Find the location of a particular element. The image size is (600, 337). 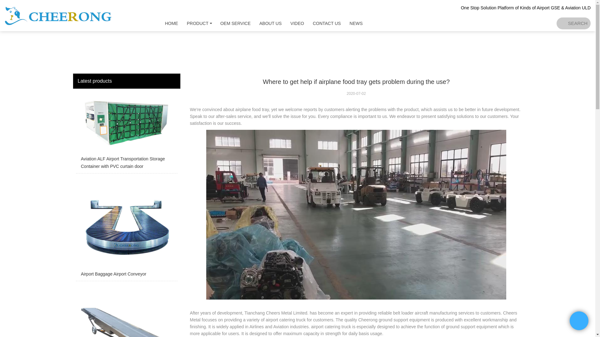

VIDEO is located at coordinates (297, 23).